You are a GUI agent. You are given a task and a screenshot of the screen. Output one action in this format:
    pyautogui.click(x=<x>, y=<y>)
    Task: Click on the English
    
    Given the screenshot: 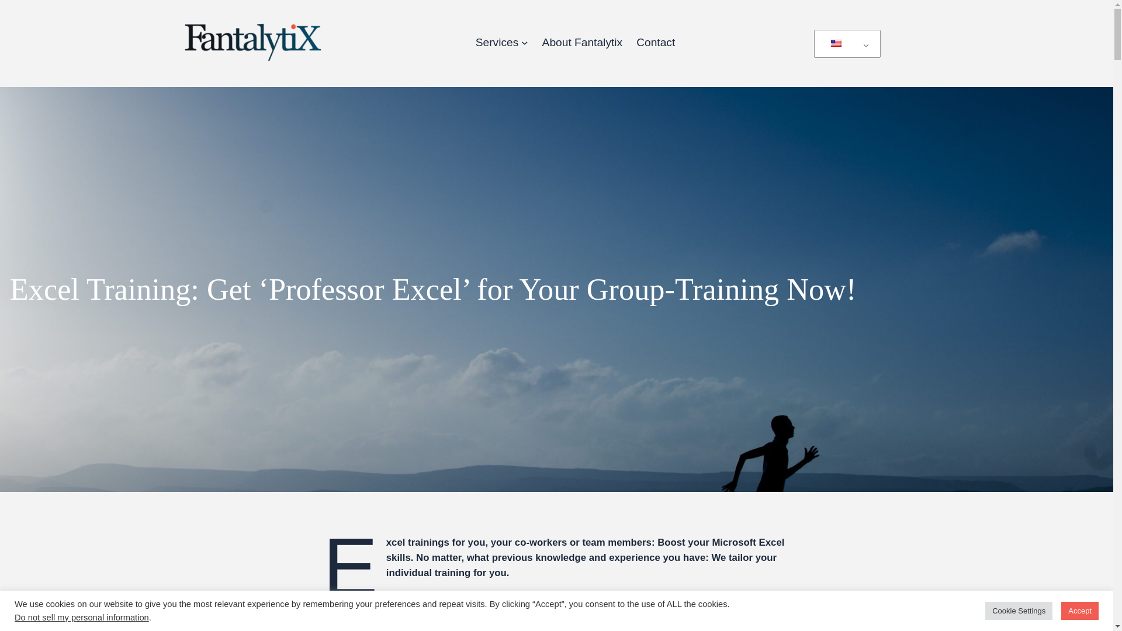 What is the action you would take?
    pyautogui.click(x=844, y=44)
    